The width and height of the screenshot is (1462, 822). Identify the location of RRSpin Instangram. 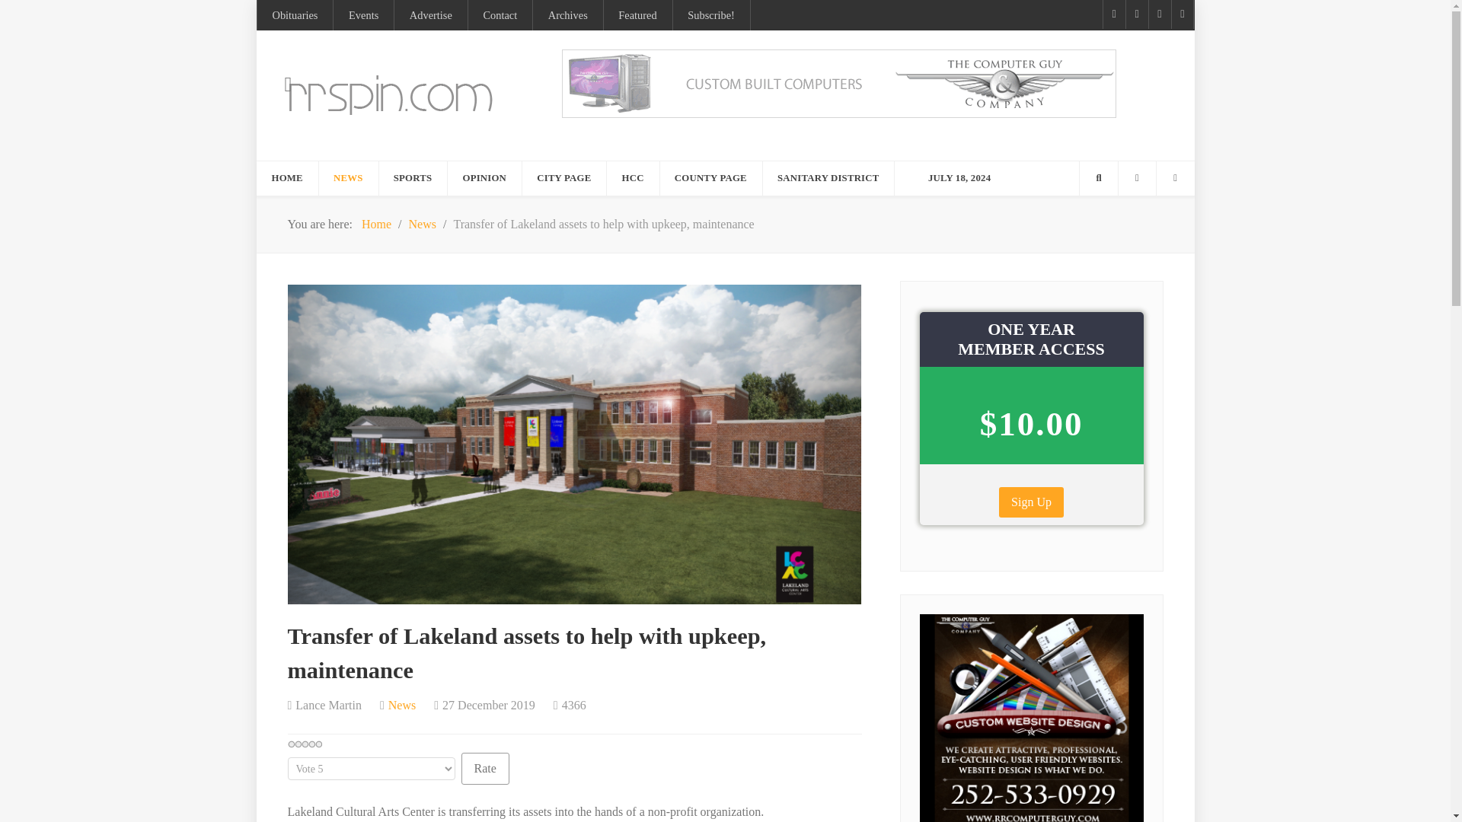
(1159, 14).